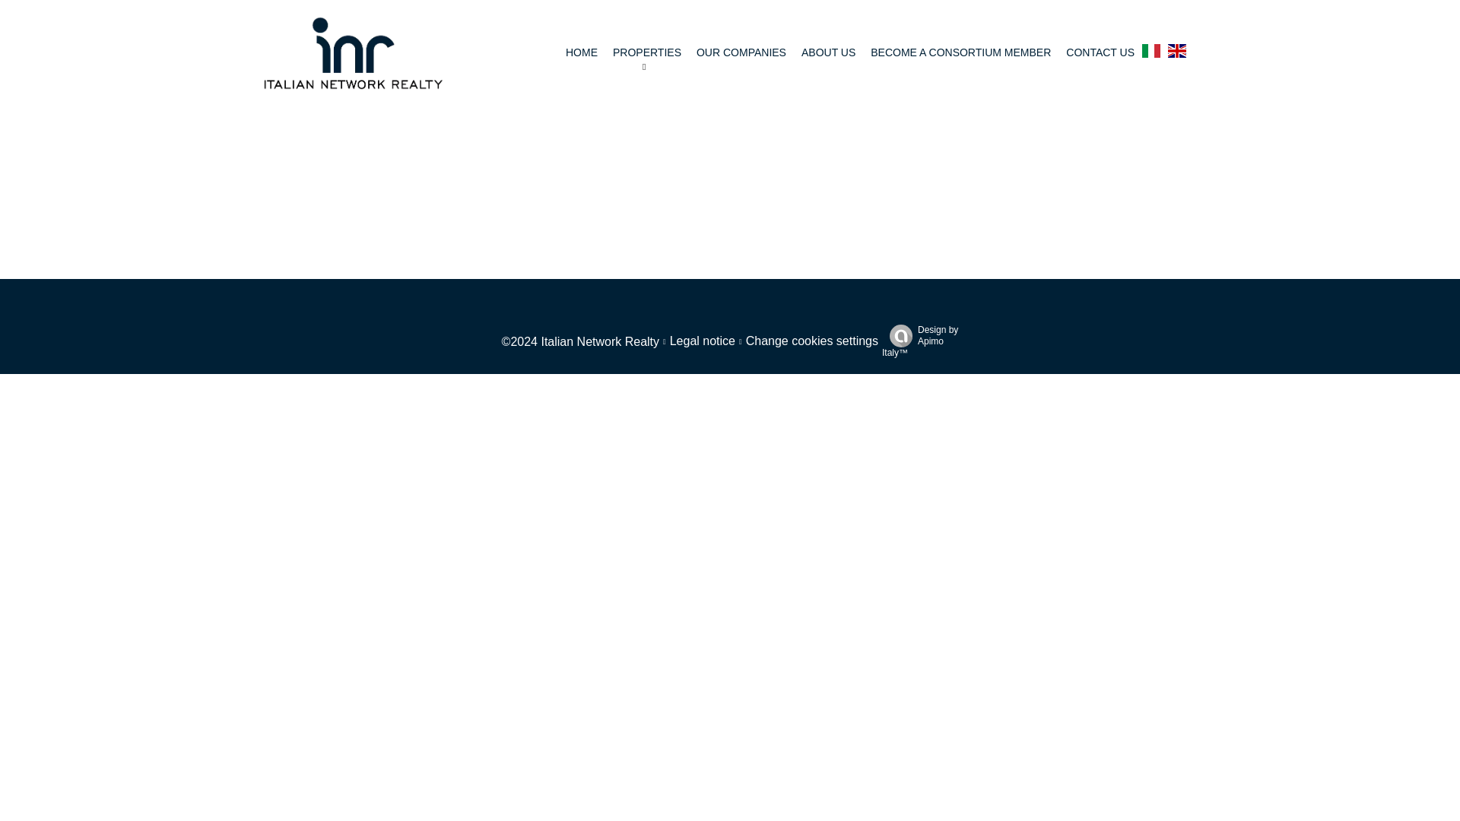 The width and height of the screenshot is (1460, 821). I want to click on BECOME A CONSORTIUM MEMBER, so click(960, 52).